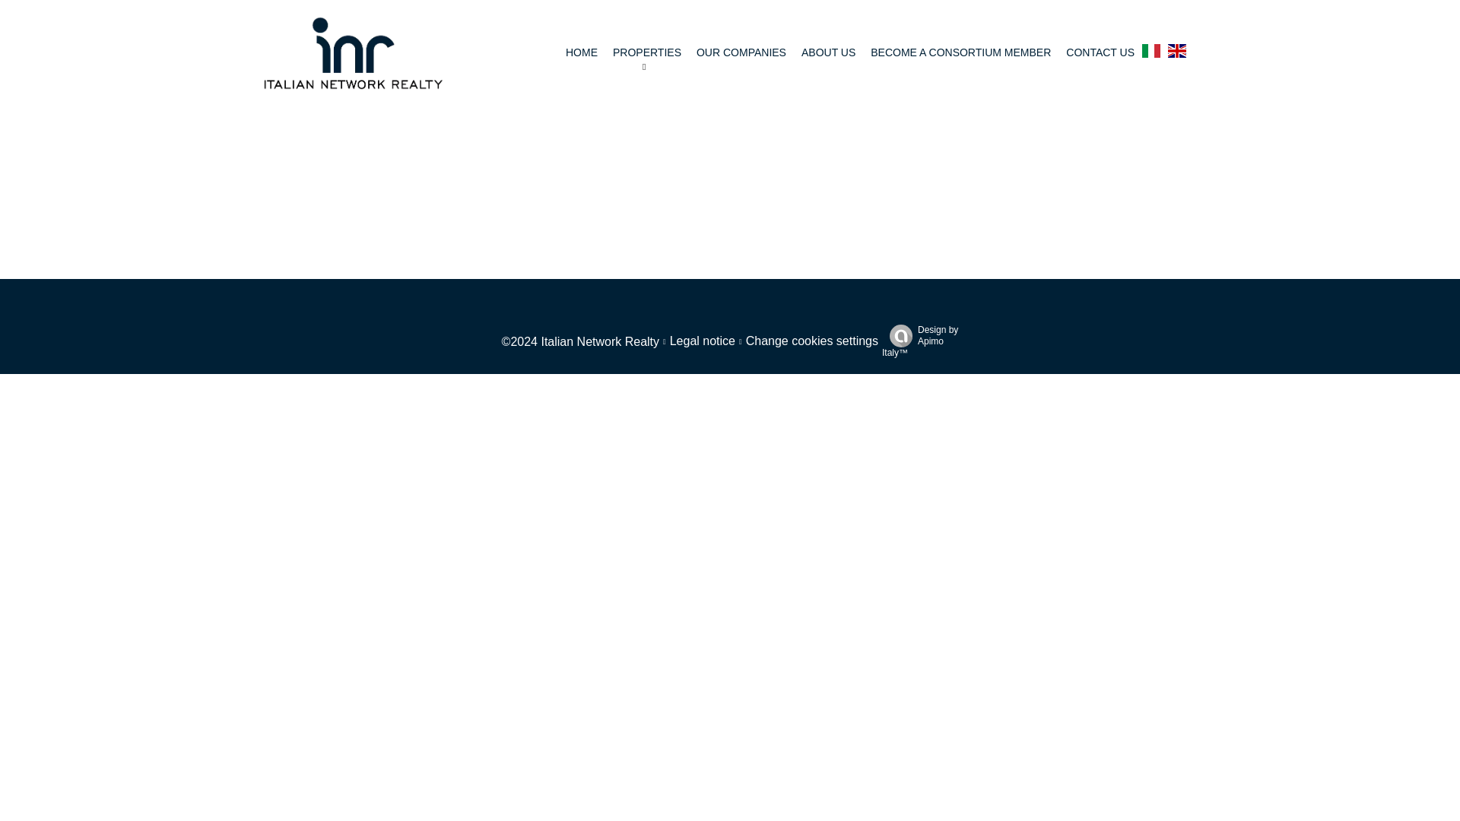 The width and height of the screenshot is (1460, 821). I want to click on BECOME A CONSORTIUM MEMBER, so click(960, 52).